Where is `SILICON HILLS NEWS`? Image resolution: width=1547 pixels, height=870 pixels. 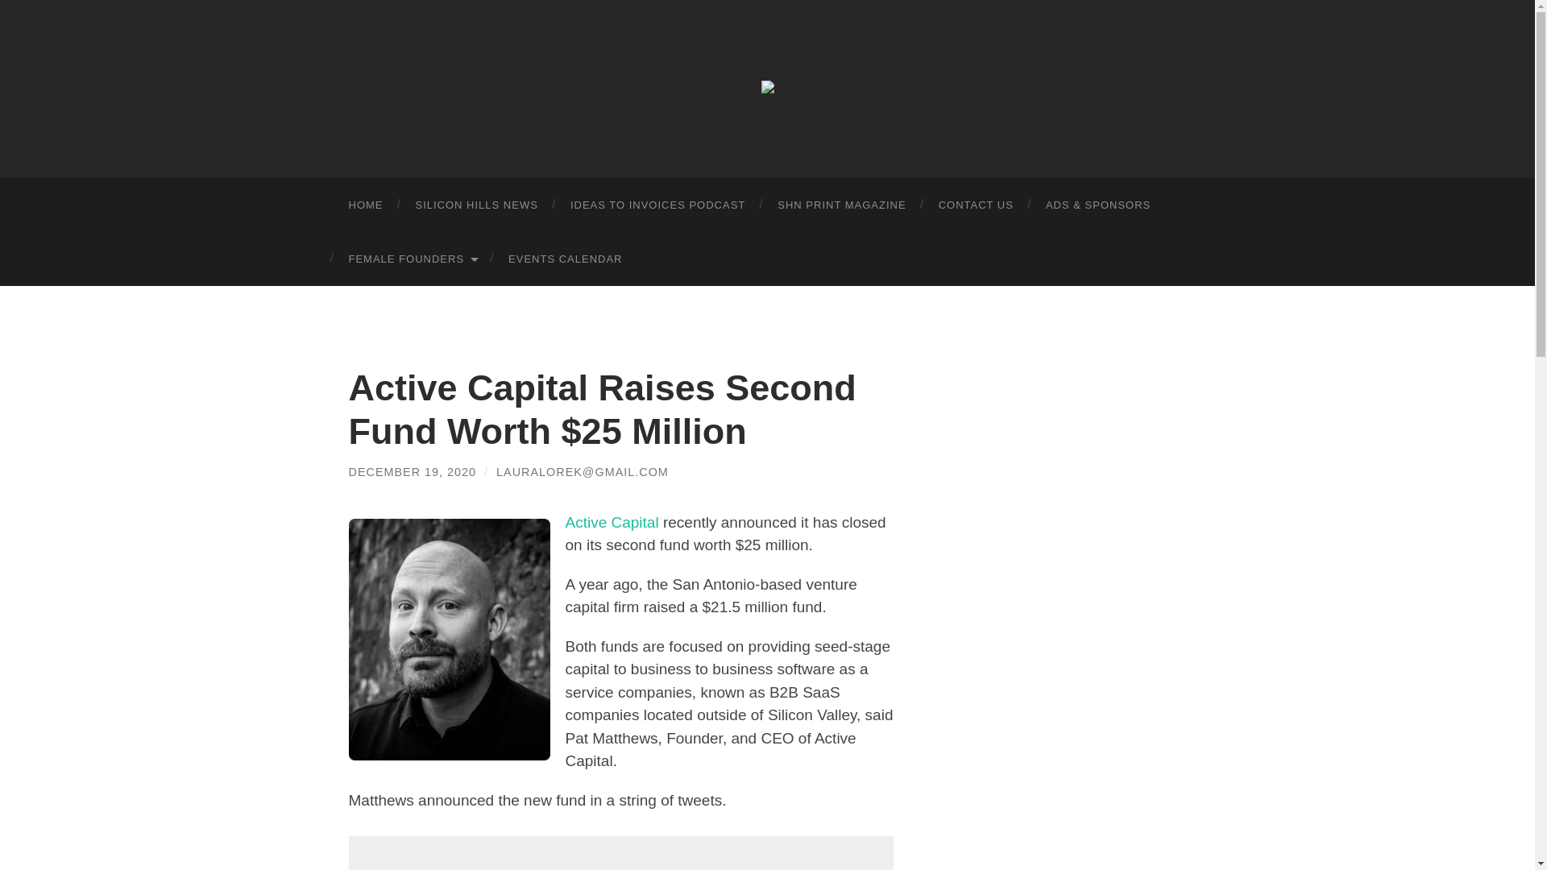 SILICON HILLS NEWS is located at coordinates (476, 205).